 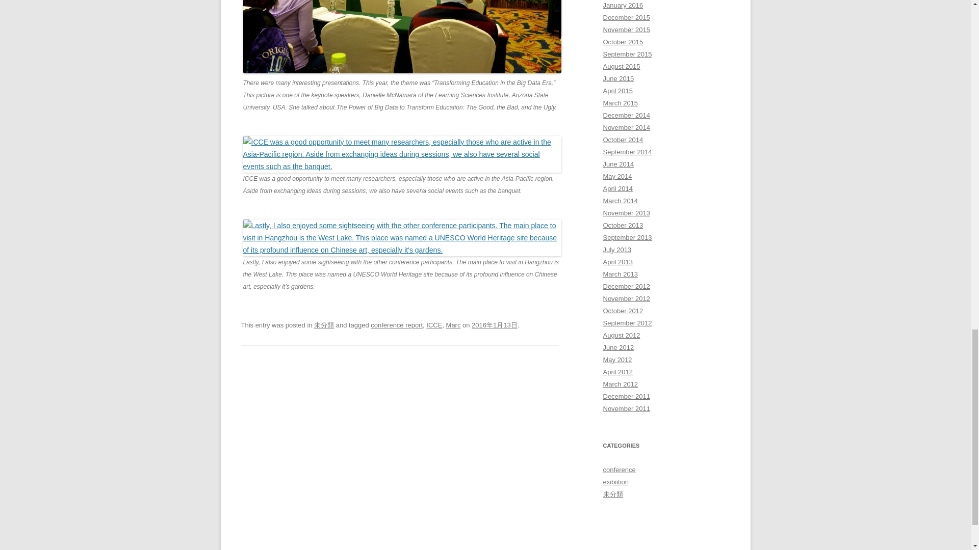 What do you see at coordinates (454, 325) in the screenshot?
I see `Marc` at bounding box center [454, 325].